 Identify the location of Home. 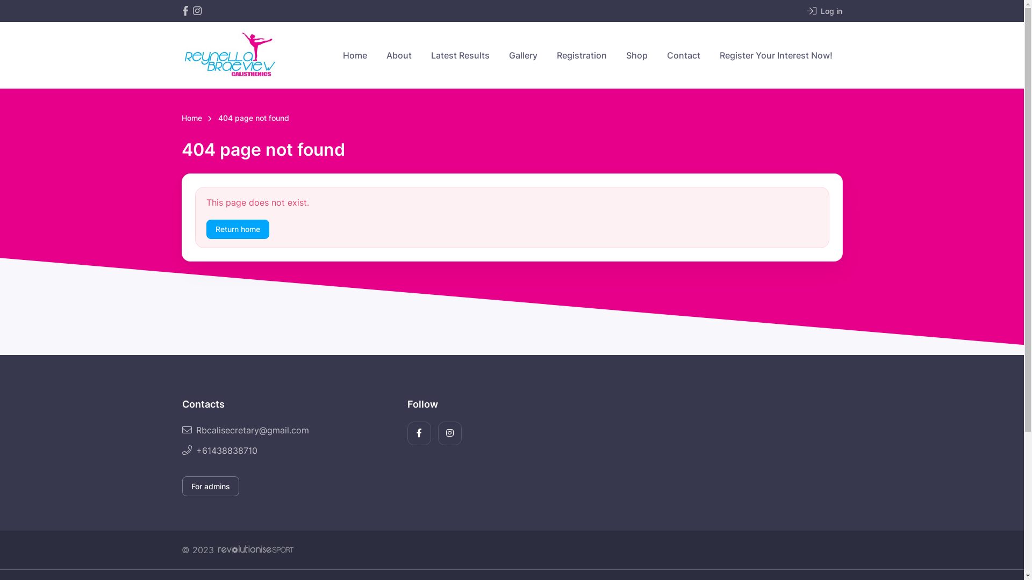
(355, 55).